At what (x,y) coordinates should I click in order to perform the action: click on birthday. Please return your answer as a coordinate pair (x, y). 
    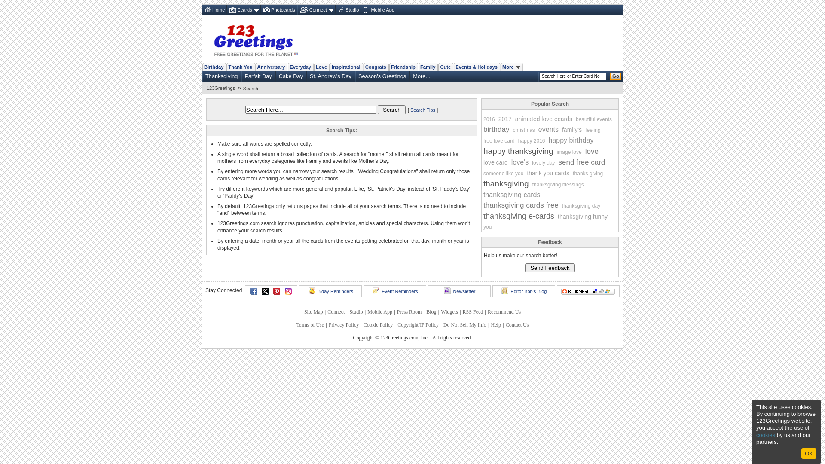
    Looking at the image, I should click on (496, 130).